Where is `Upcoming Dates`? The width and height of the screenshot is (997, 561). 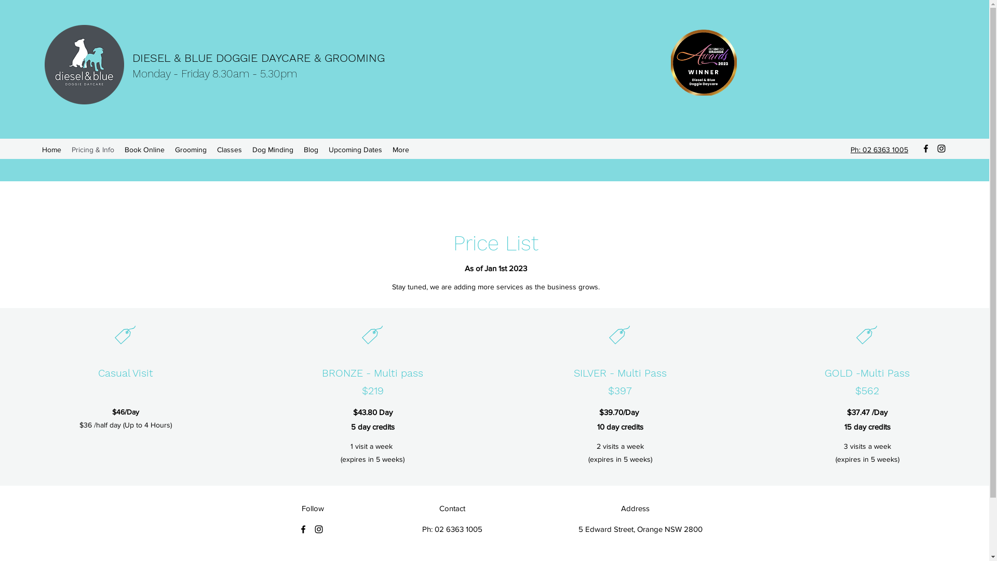 Upcoming Dates is located at coordinates (355, 150).